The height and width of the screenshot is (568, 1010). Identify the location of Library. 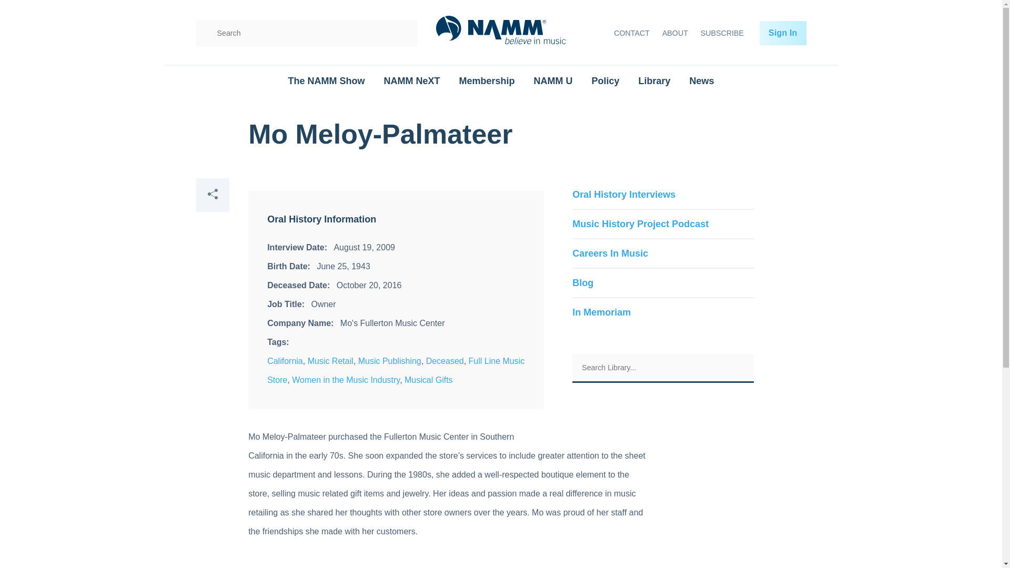
(654, 81).